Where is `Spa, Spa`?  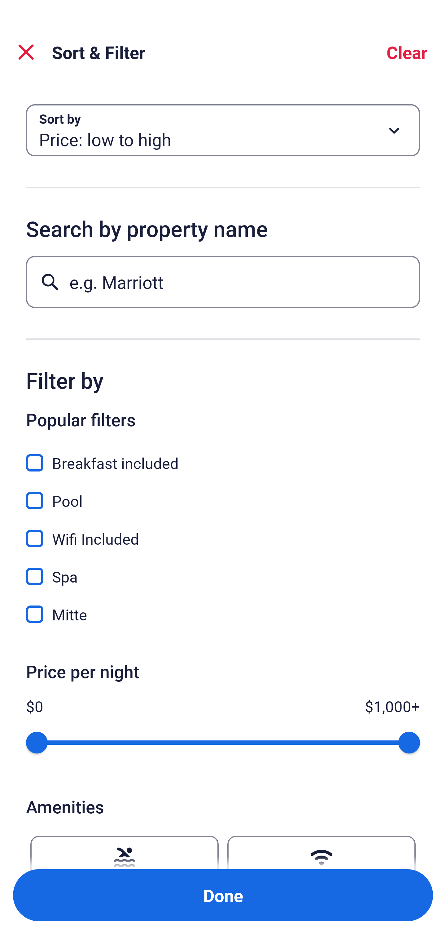 Spa, Spa is located at coordinates (223, 570).